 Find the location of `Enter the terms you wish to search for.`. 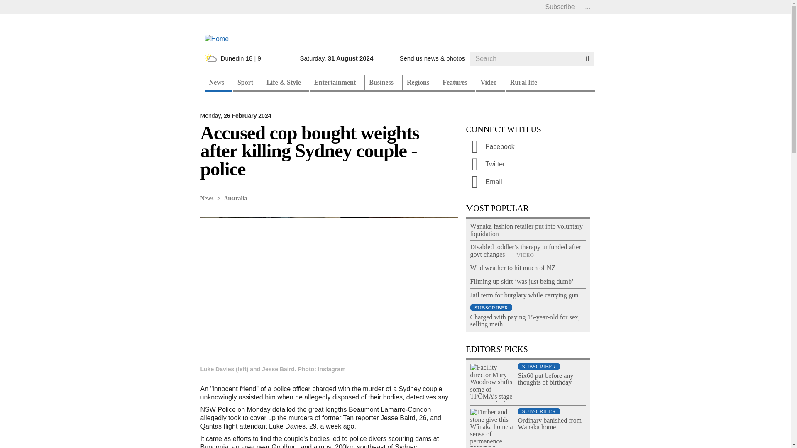

Enter the terms you wish to search for. is located at coordinates (525, 59).